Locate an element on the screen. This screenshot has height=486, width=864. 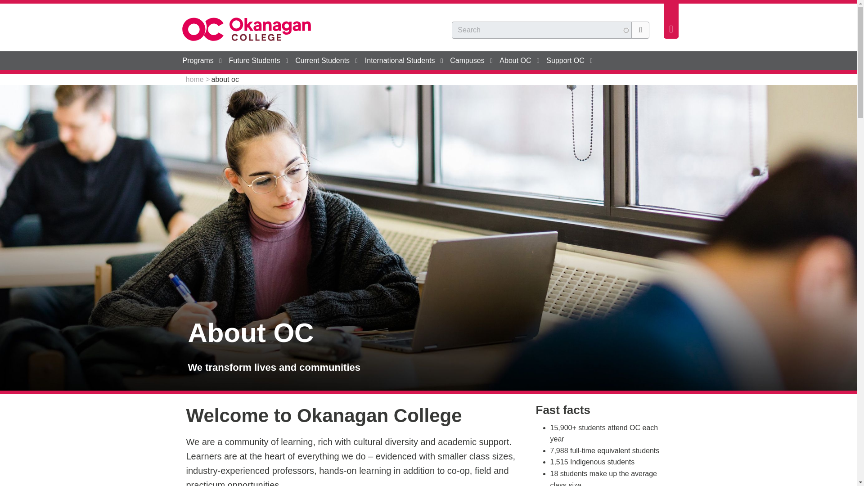
International Students is located at coordinates (404, 60).